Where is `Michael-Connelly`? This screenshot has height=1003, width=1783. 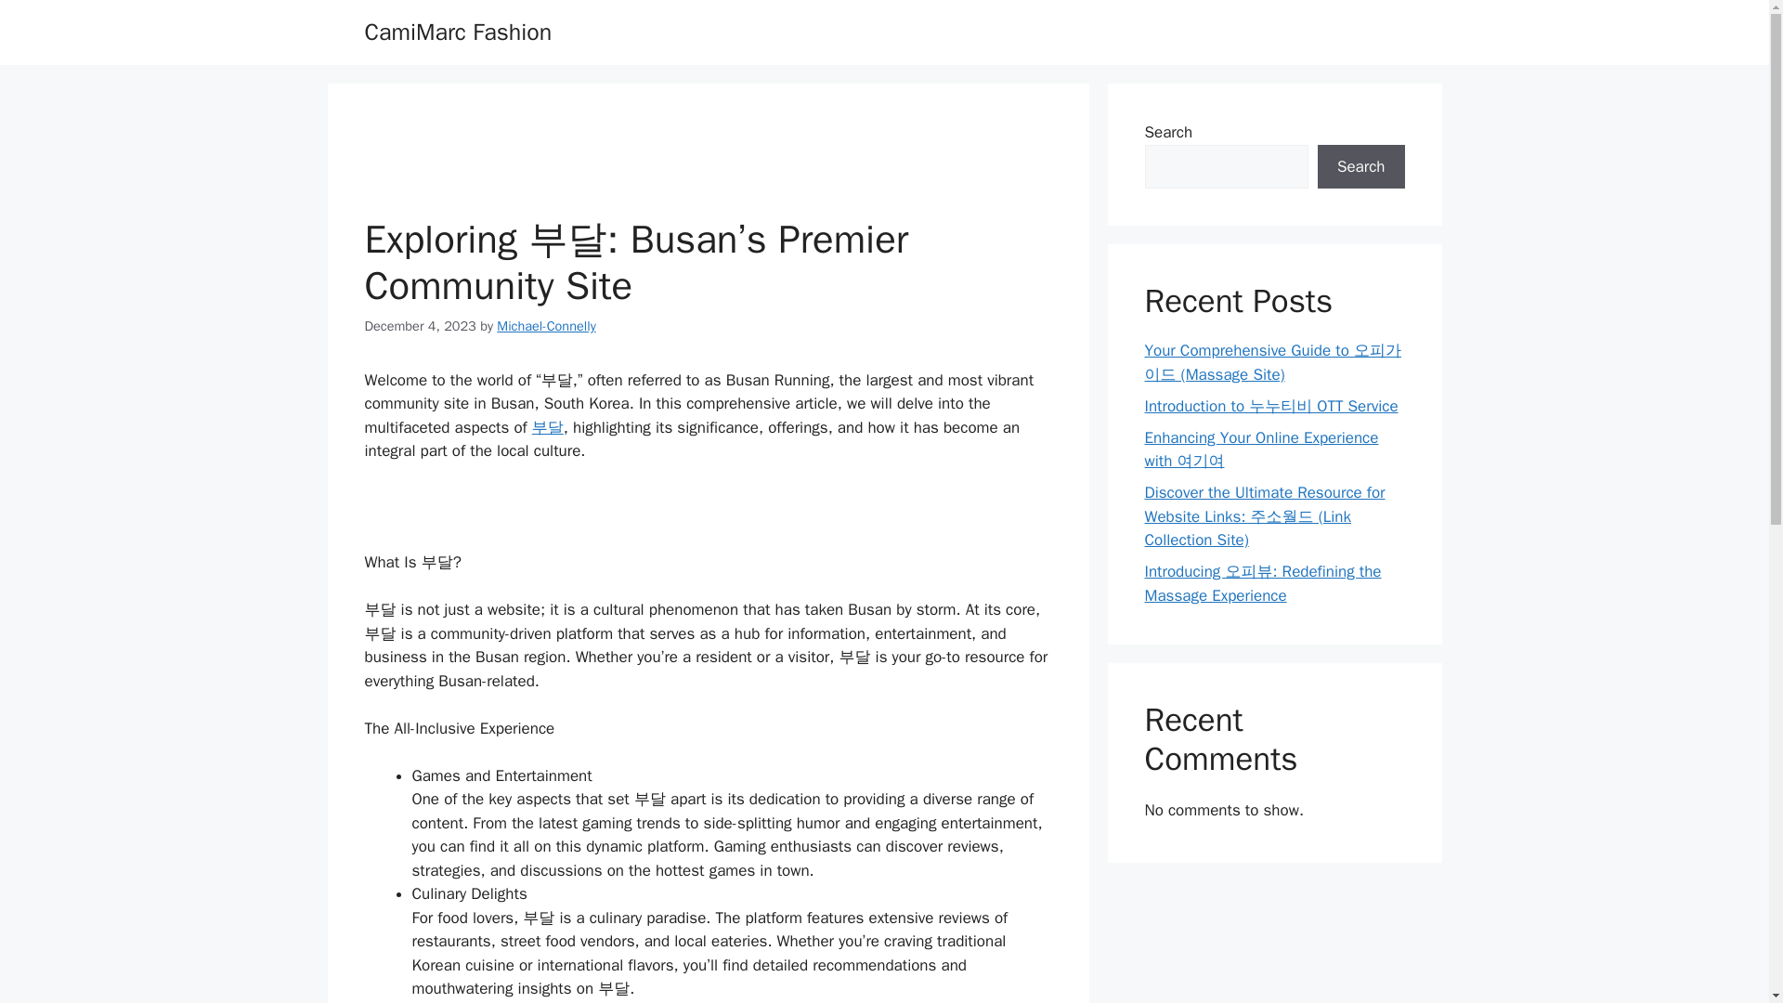 Michael-Connelly is located at coordinates (546, 325).